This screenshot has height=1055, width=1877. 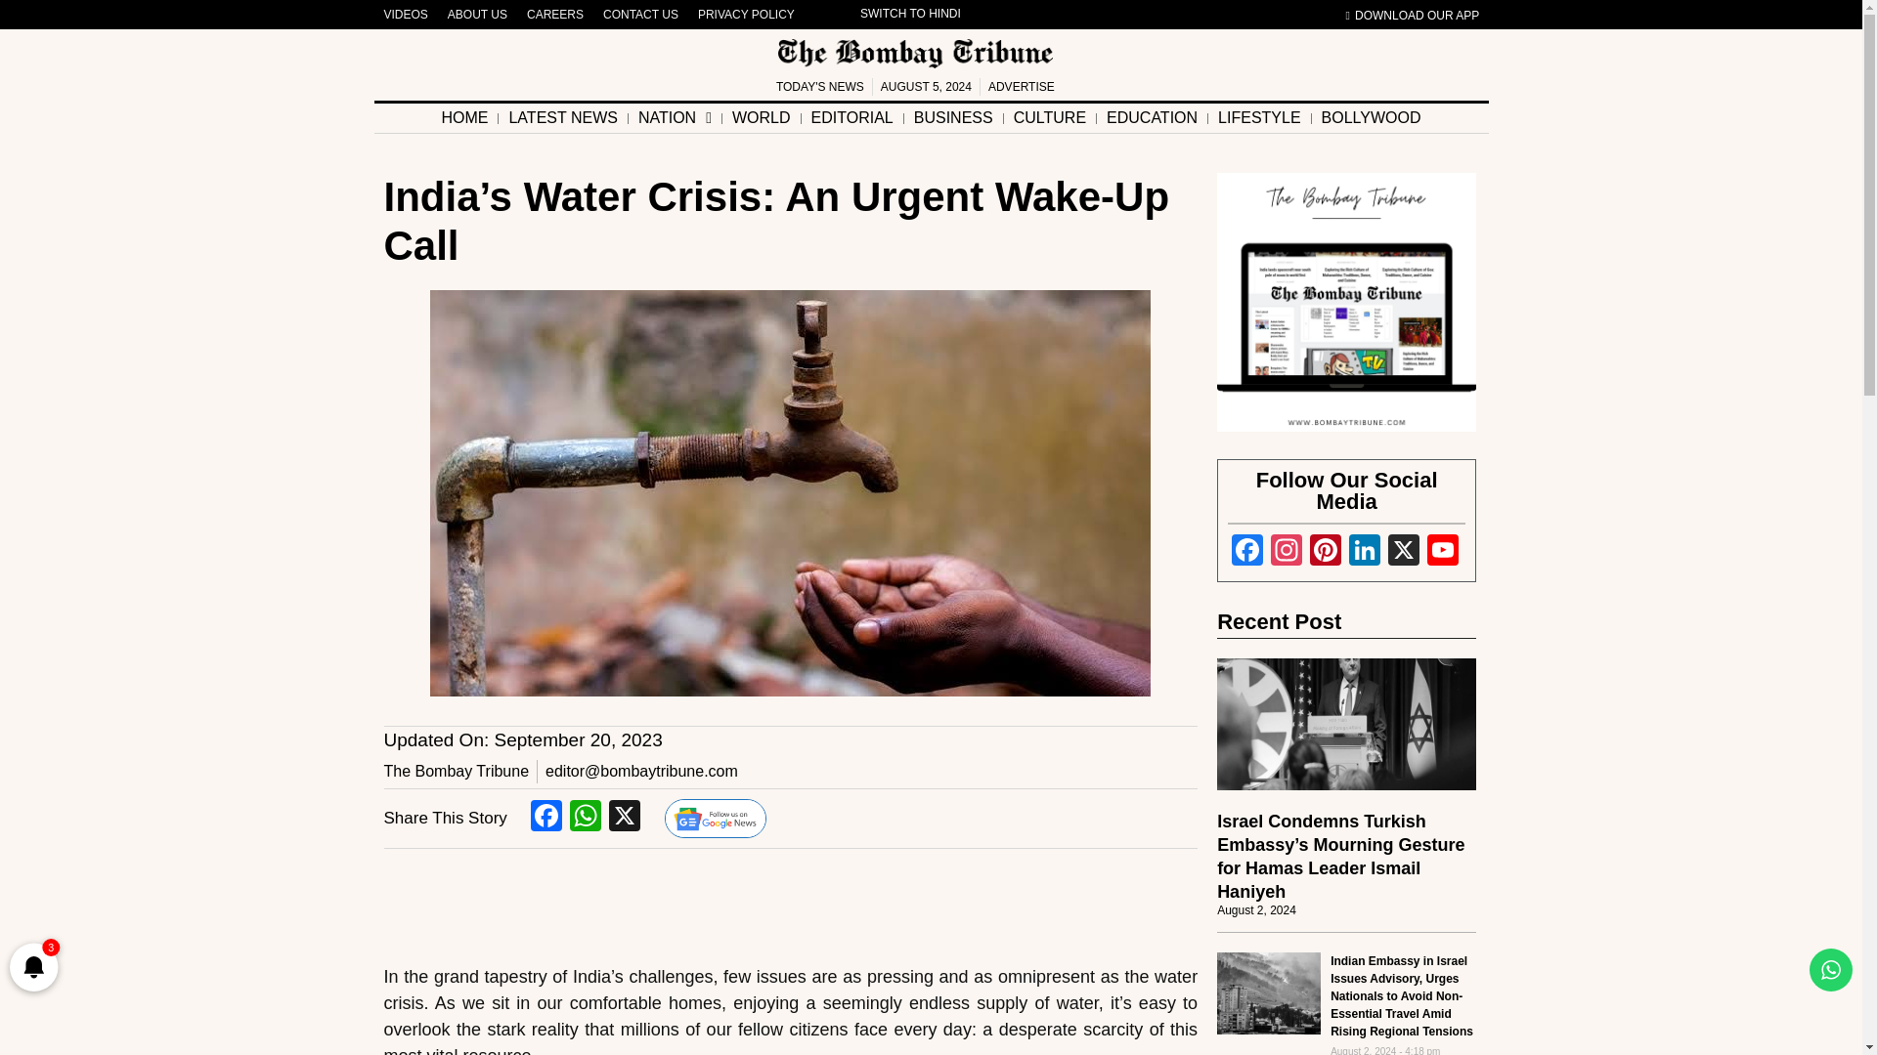 I want to click on VIDEOS, so click(x=405, y=15).